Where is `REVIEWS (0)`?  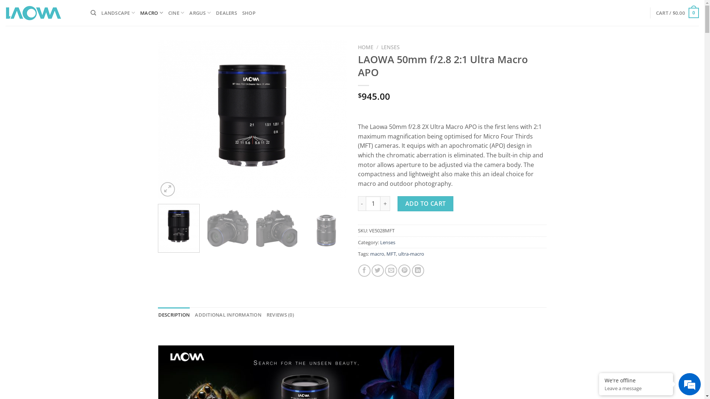 REVIEWS (0) is located at coordinates (280, 315).